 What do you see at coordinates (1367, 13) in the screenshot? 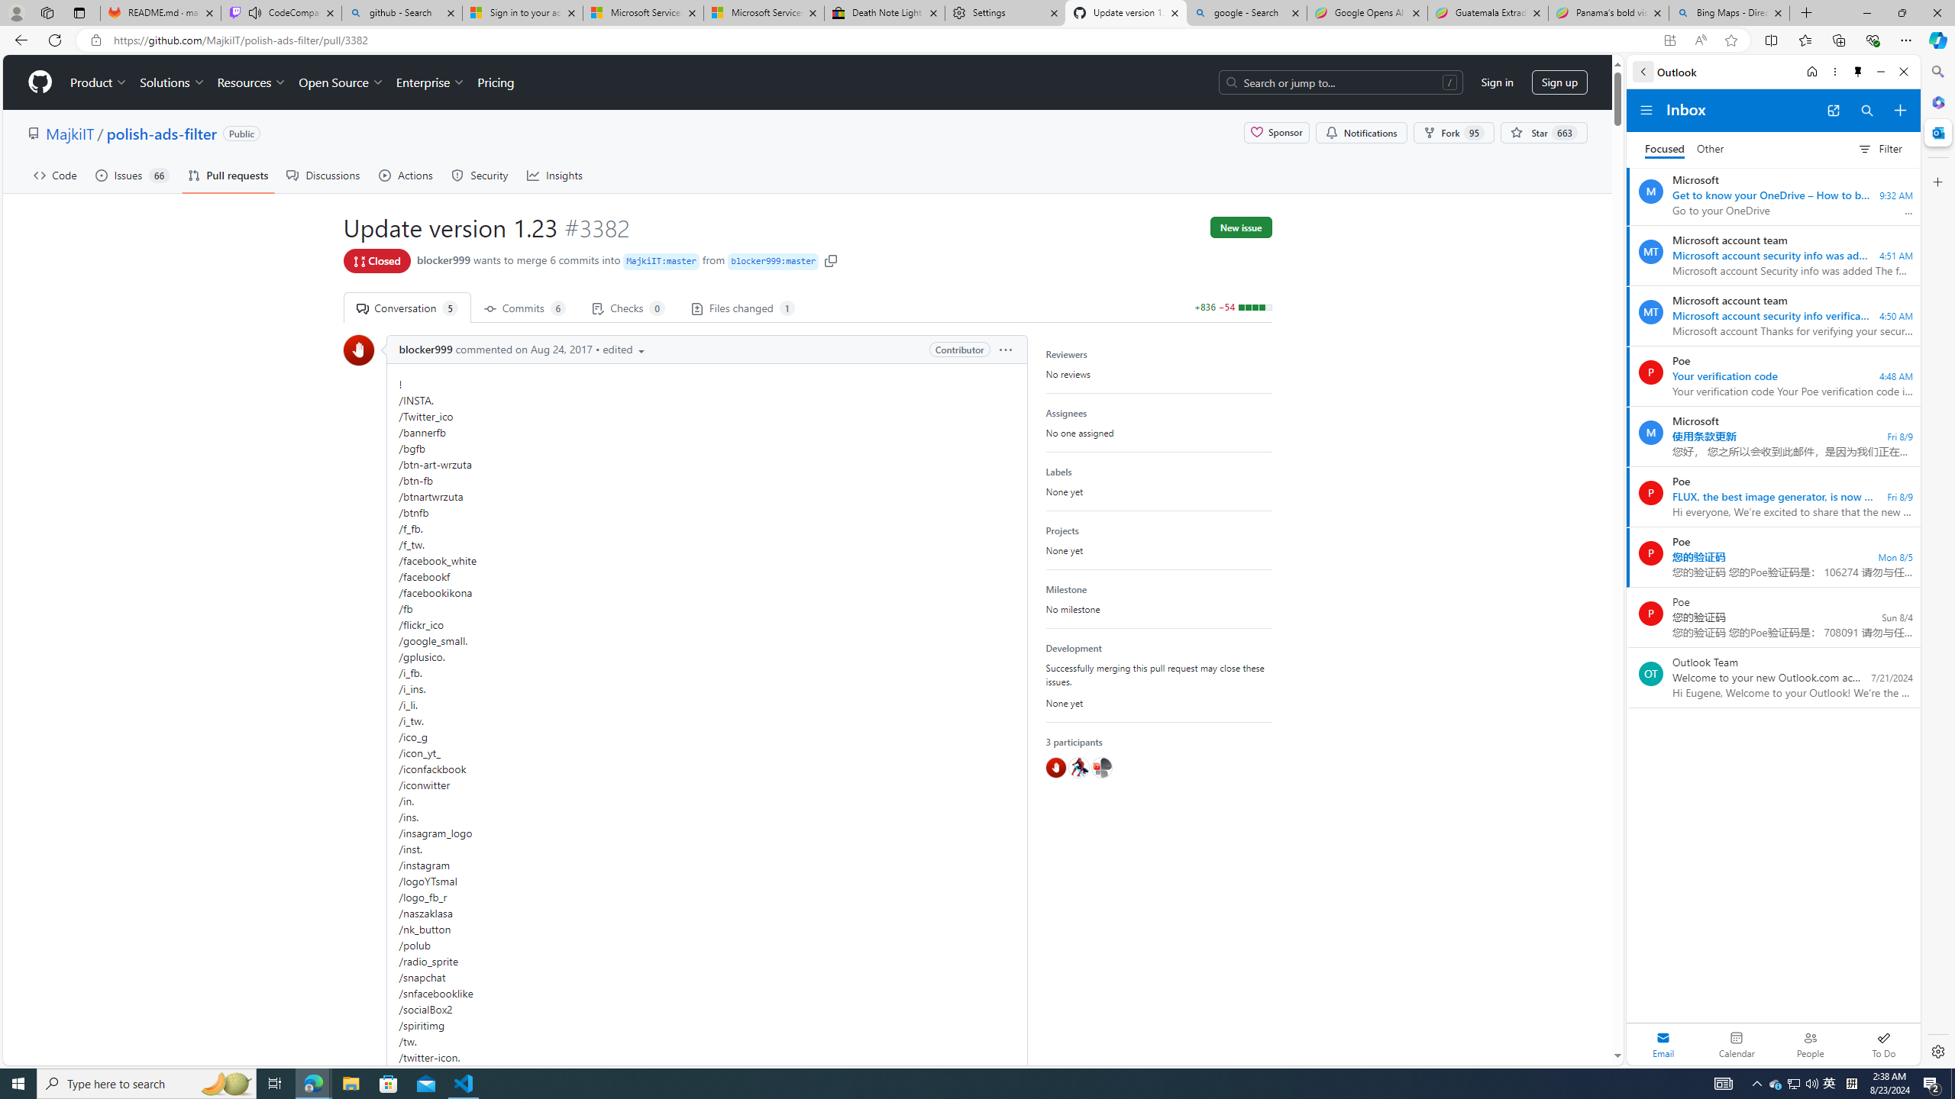
I see `Google Opens AI Academy for Startups - Nearshore Americas` at bounding box center [1367, 13].